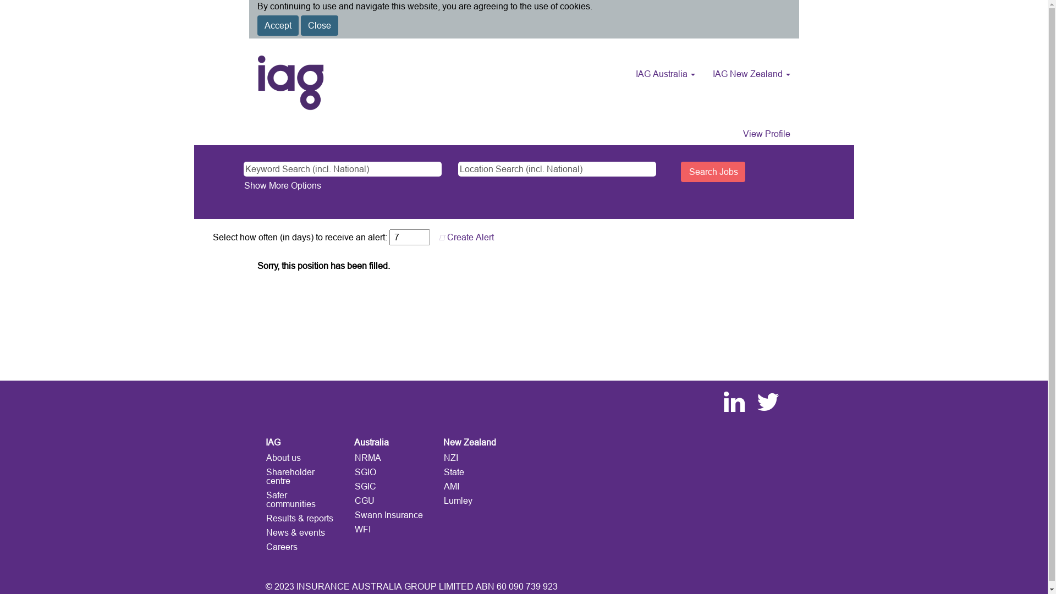  Describe the element at coordinates (391, 458) in the screenshot. I see `NRMA` at that location.